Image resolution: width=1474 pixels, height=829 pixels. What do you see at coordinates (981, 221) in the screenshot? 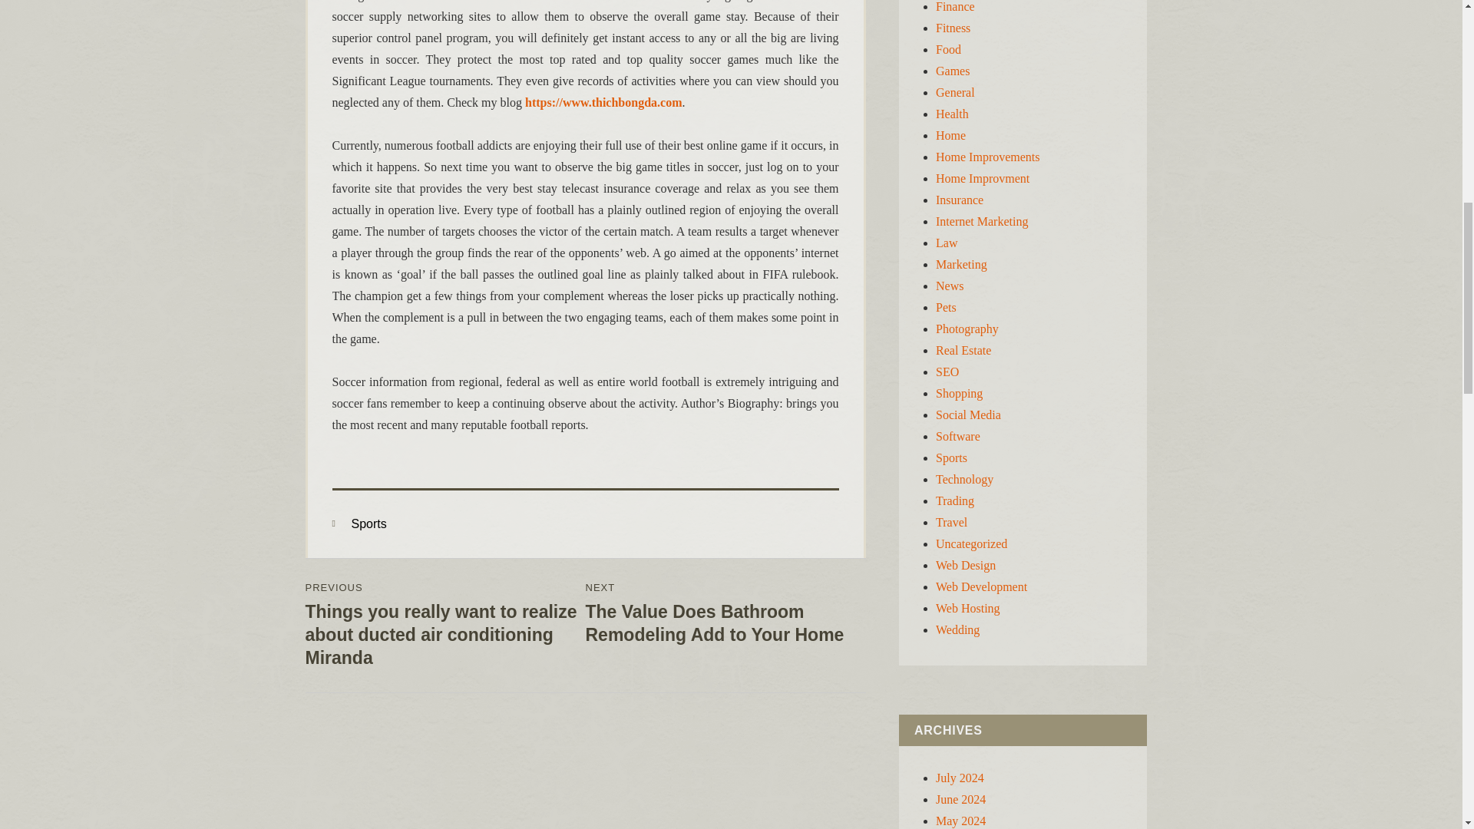
I see `Internet Marketing` at bounding box center [981, 221].